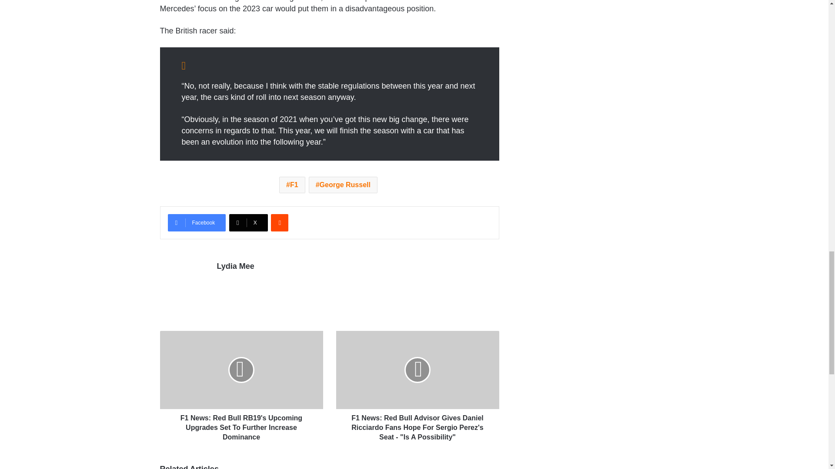  Describe the element at coordinates (197, 222) in the screenshot. I see `Facebook` at that location.